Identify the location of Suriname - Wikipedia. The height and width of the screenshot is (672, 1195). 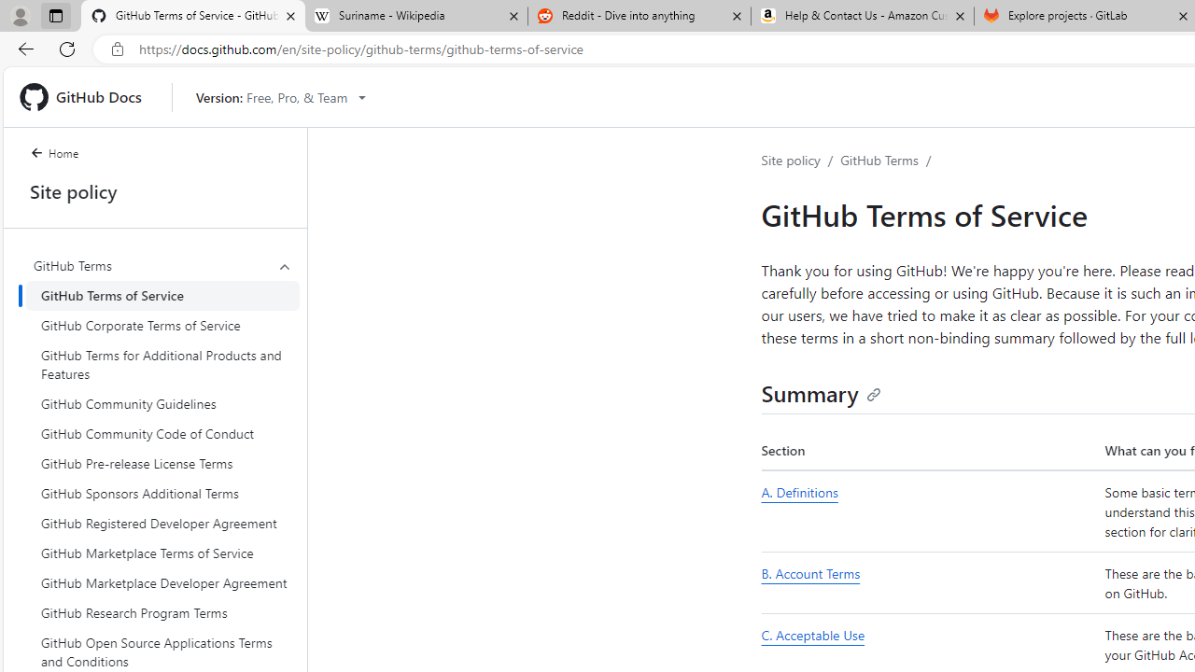
(415, 17).